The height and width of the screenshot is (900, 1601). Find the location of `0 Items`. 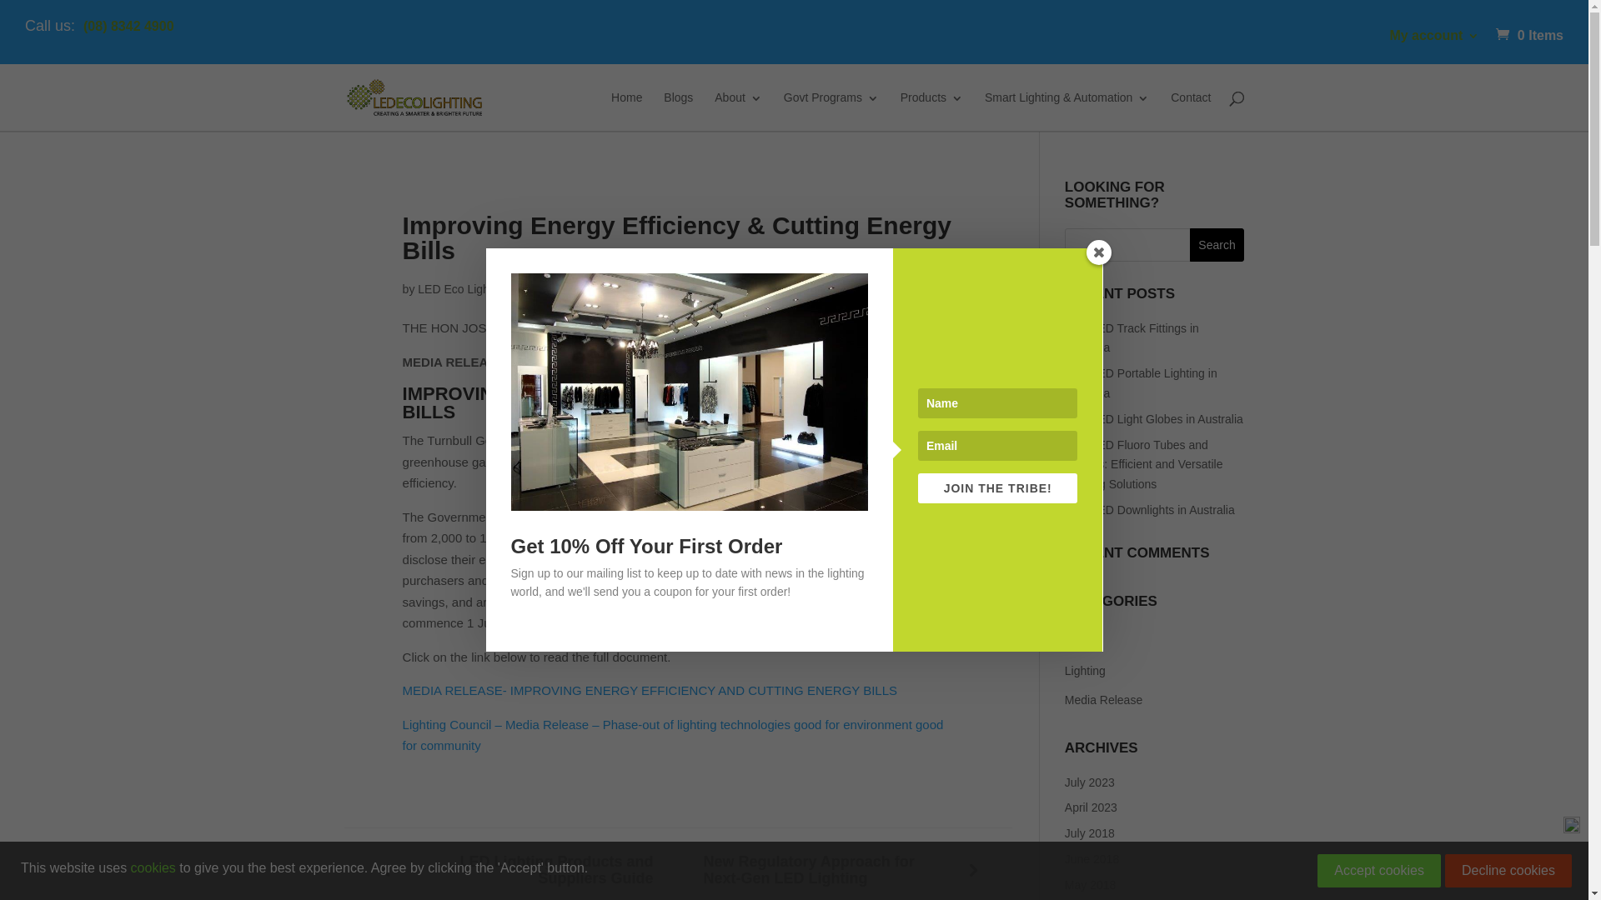

0 Items is located at coordinates (1528, 35).